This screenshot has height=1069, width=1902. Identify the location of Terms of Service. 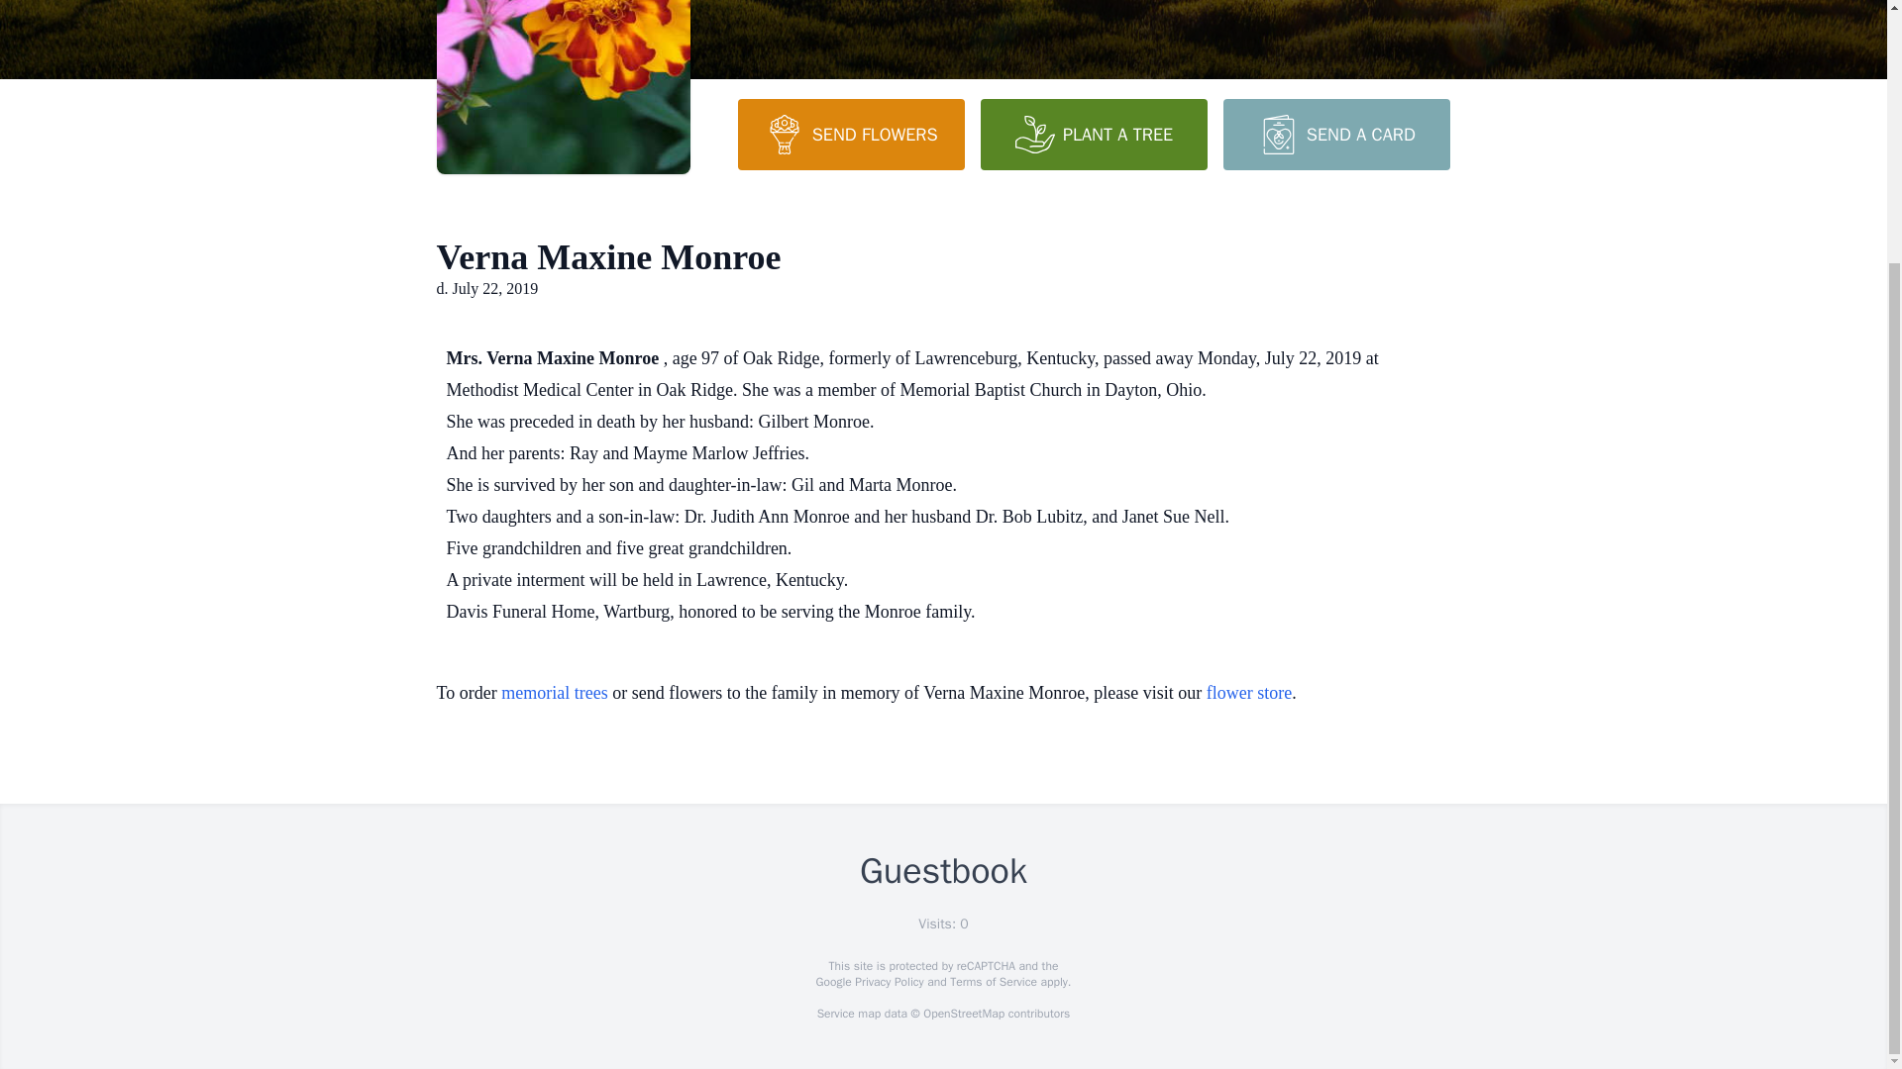
(993, 982).